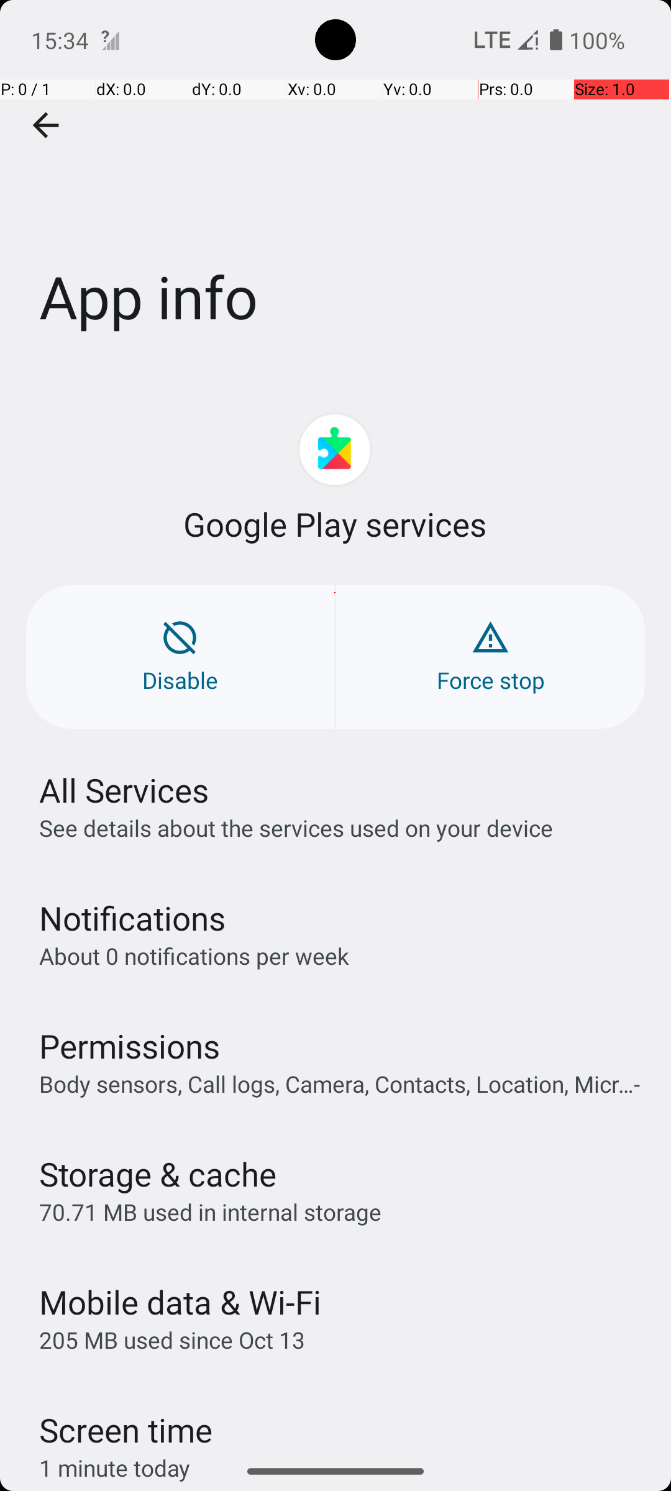 This screenshot has width=671, height=1491. I want to click on Body sensors, Call logs, Camera, Contacts, Location, Microphone, Music and audio, Nearby devices, Notifications, Phone, Photos and videos, Physical activity, and SMS, so click(342, 1083).